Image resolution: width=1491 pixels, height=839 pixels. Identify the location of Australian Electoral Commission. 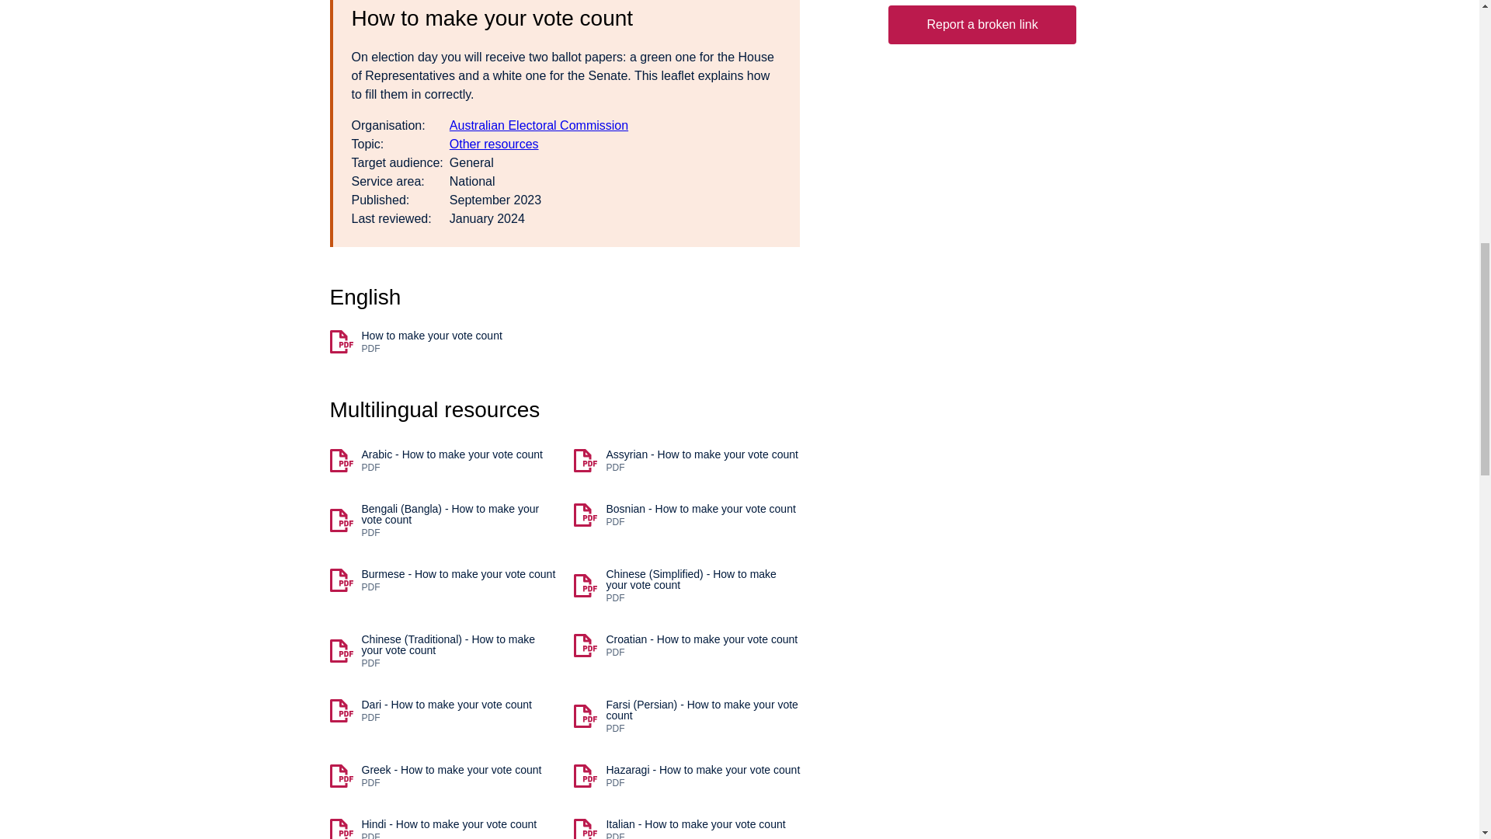
(686, 515).